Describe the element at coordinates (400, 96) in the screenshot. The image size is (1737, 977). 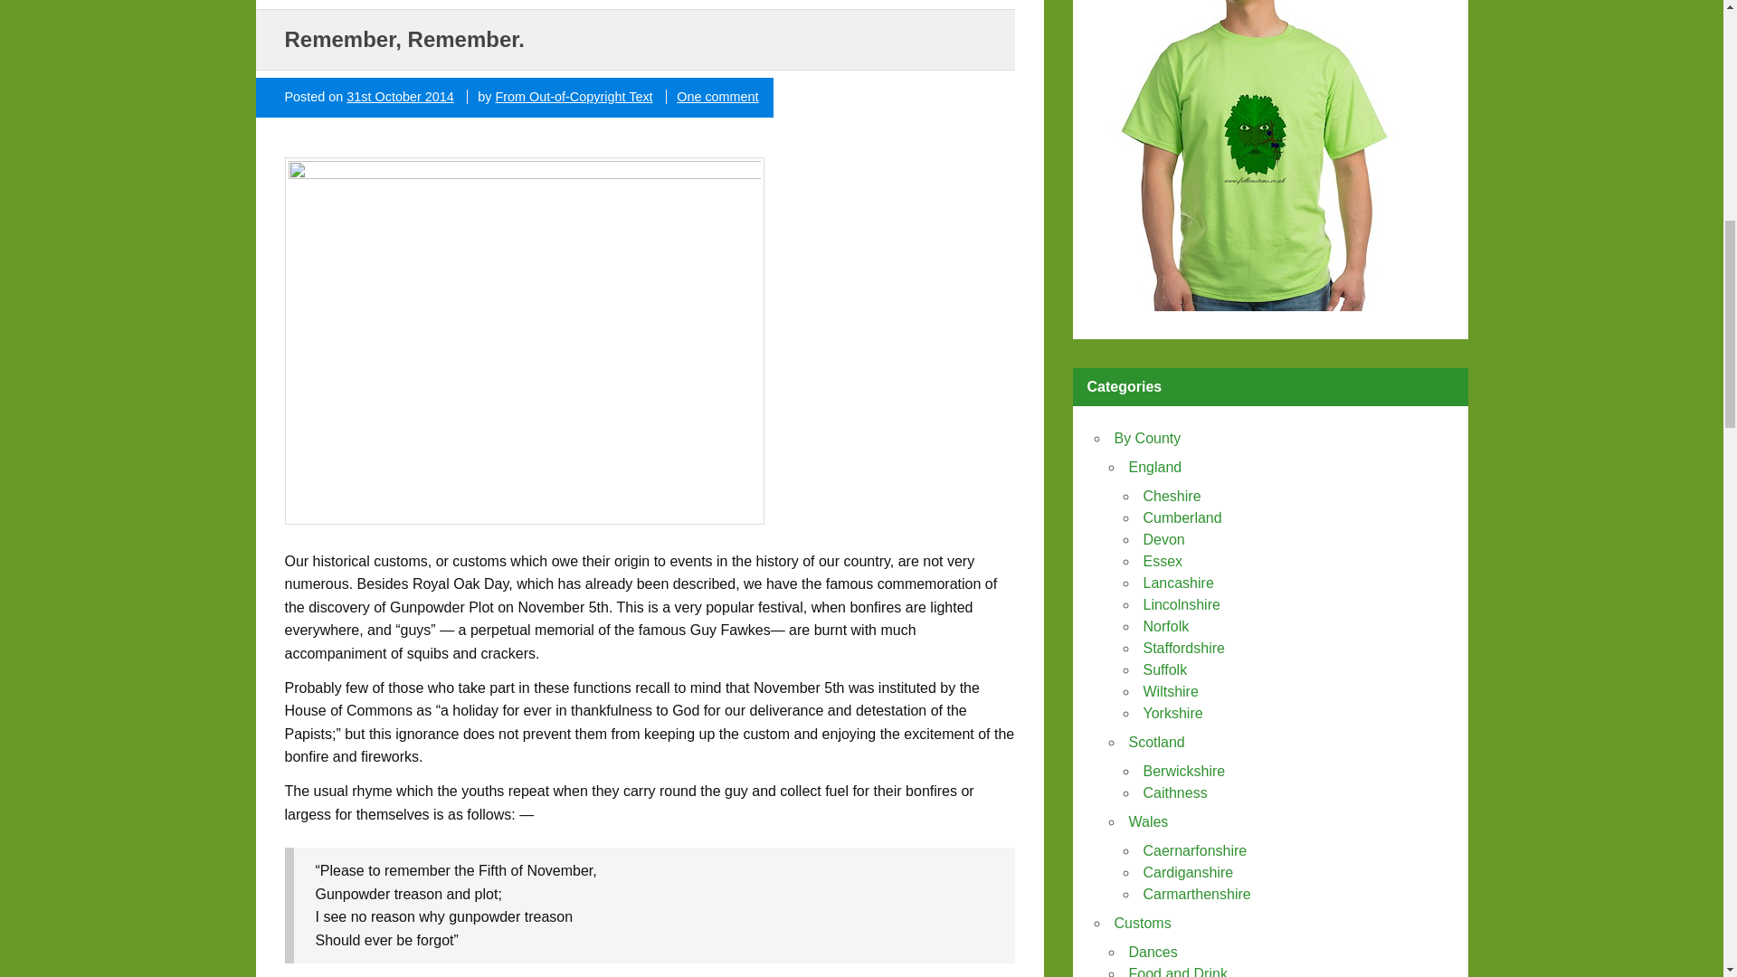
I see `31st October 2014` at that location.